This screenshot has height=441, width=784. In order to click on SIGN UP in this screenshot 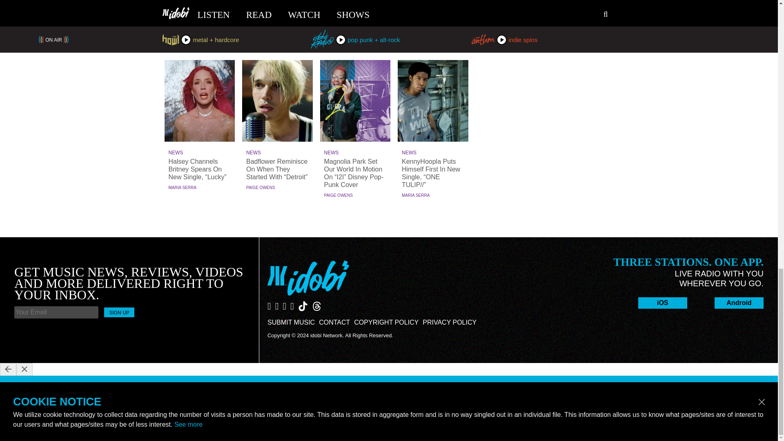, I will do `click(119, 312)`.